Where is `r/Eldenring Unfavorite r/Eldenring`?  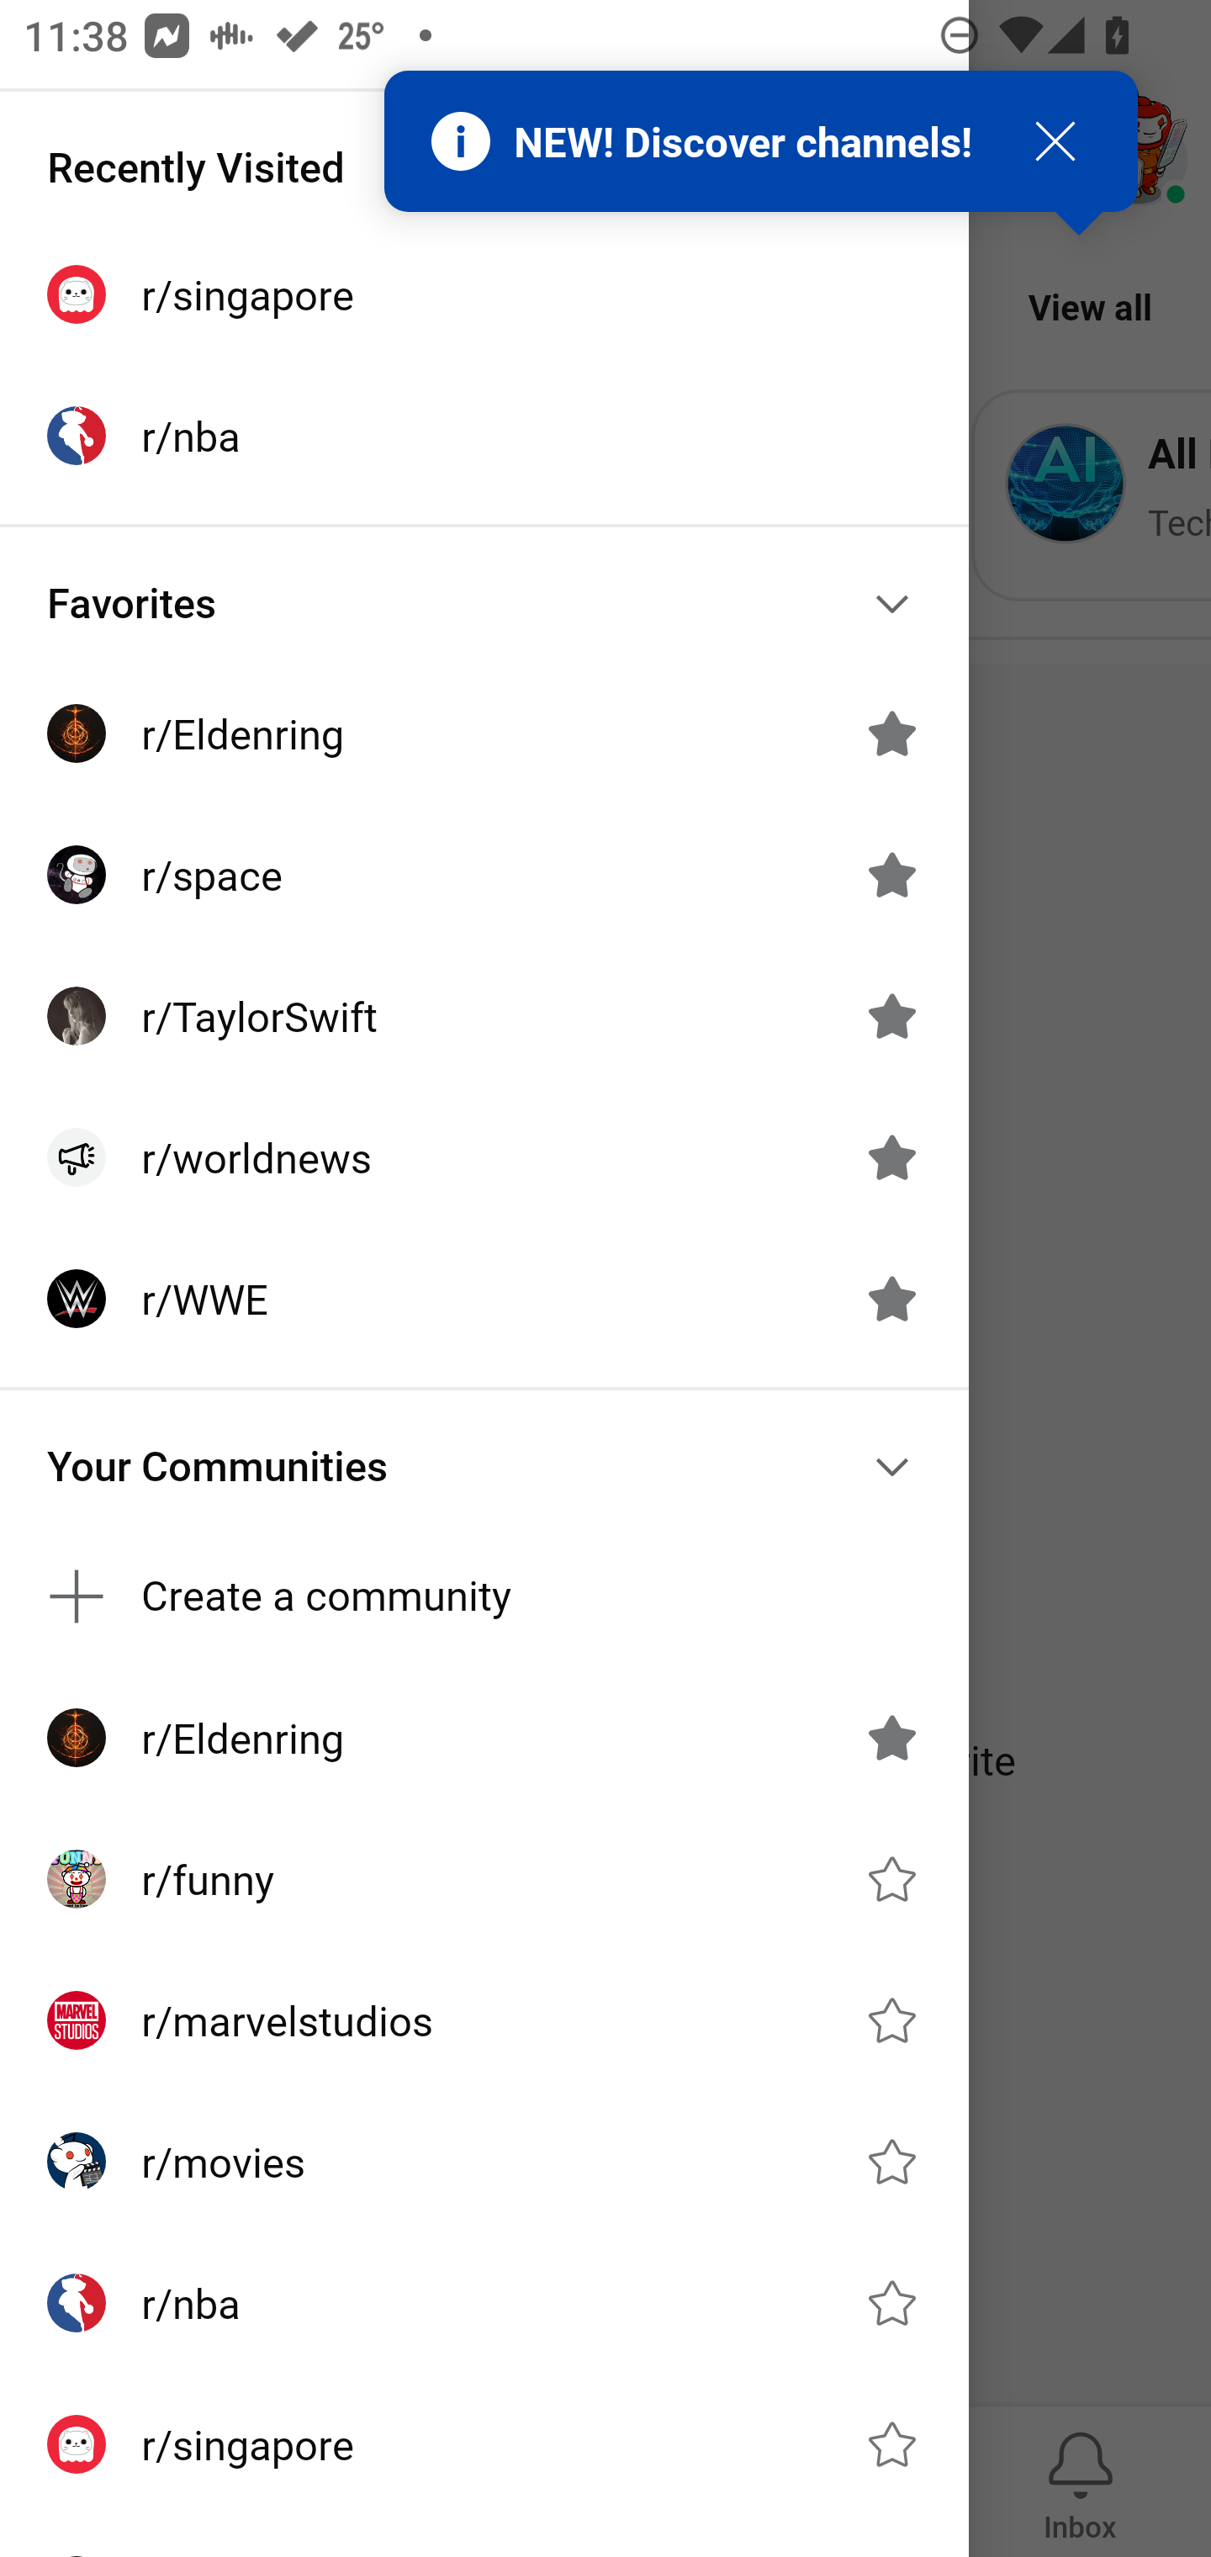
r/Eldenring Unfavorite r/Eldenring is located at coordinates (484, 732).